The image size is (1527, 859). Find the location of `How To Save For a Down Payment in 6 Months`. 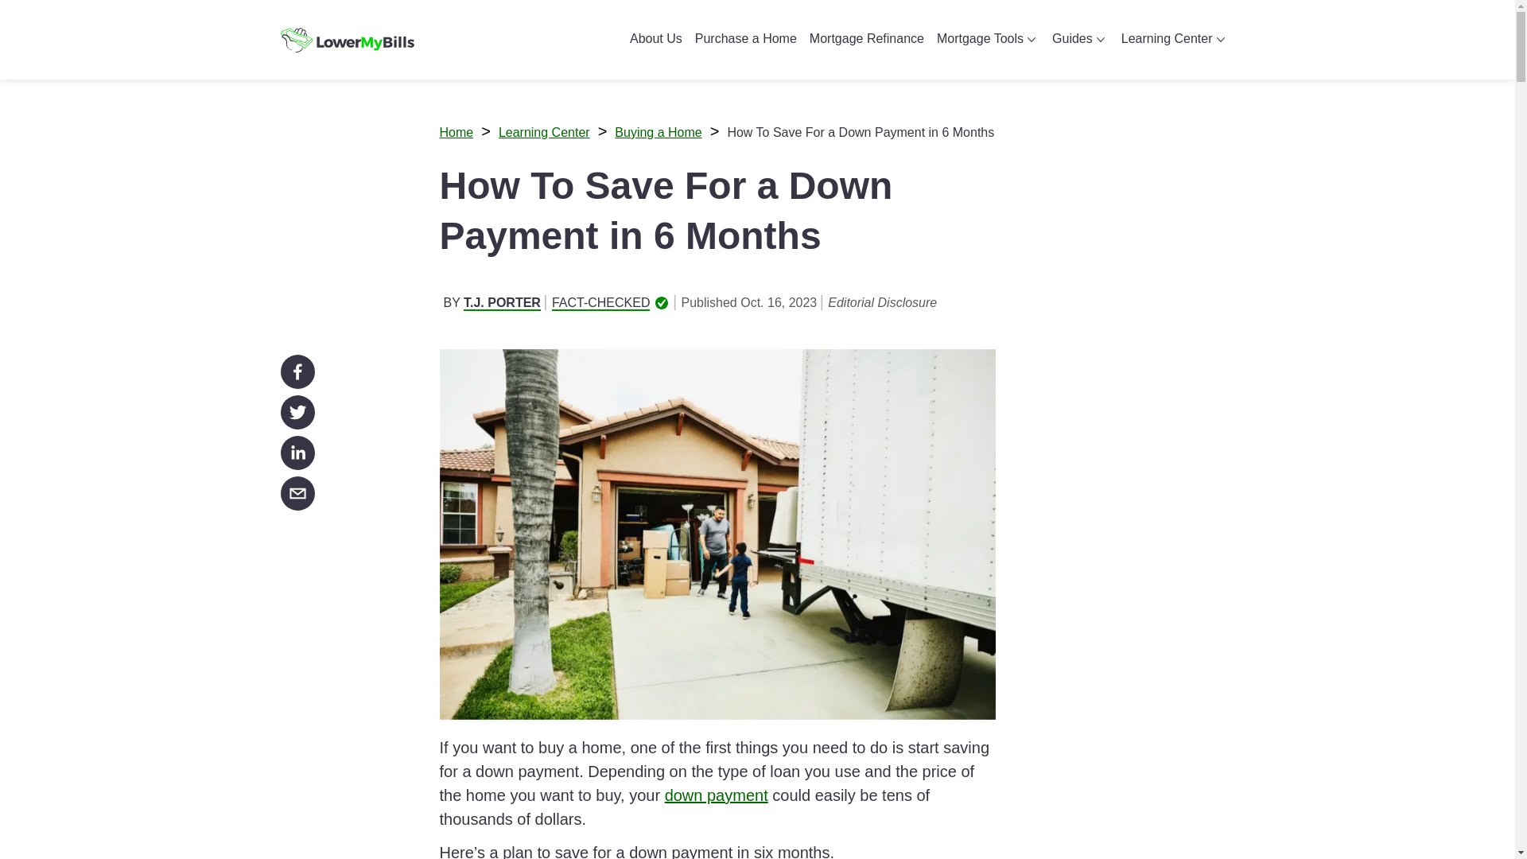

How To Save For a Down Payment in 6 Months is located at coordinates (860, 132).